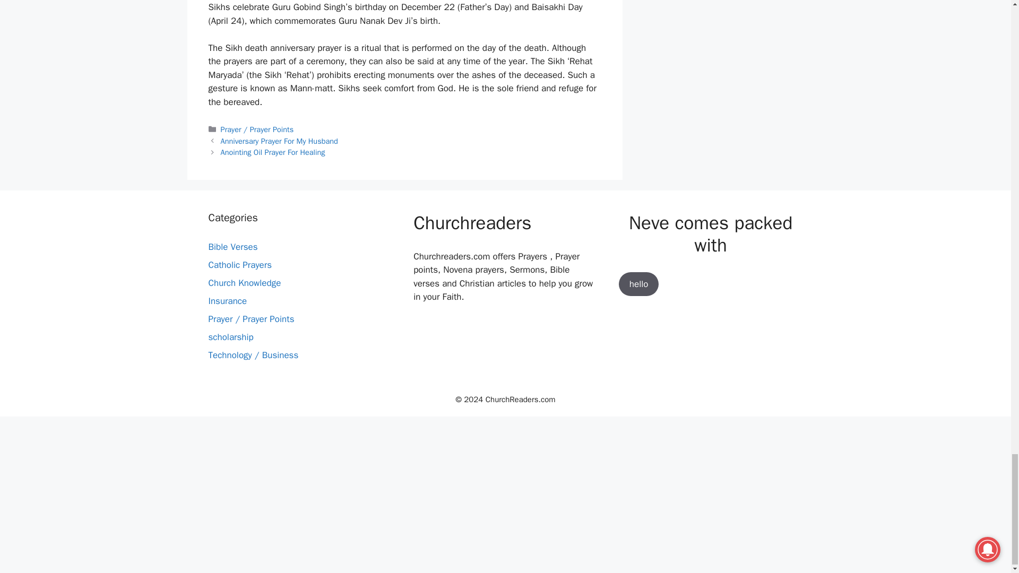 The height and width of the screenshot is (573, 1019). I want to click on Anointing Oil Prayer For Healing, so click(273, 152).